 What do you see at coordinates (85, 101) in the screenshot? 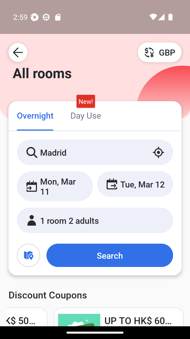
I see `New!` at bounding box center [85, 101].